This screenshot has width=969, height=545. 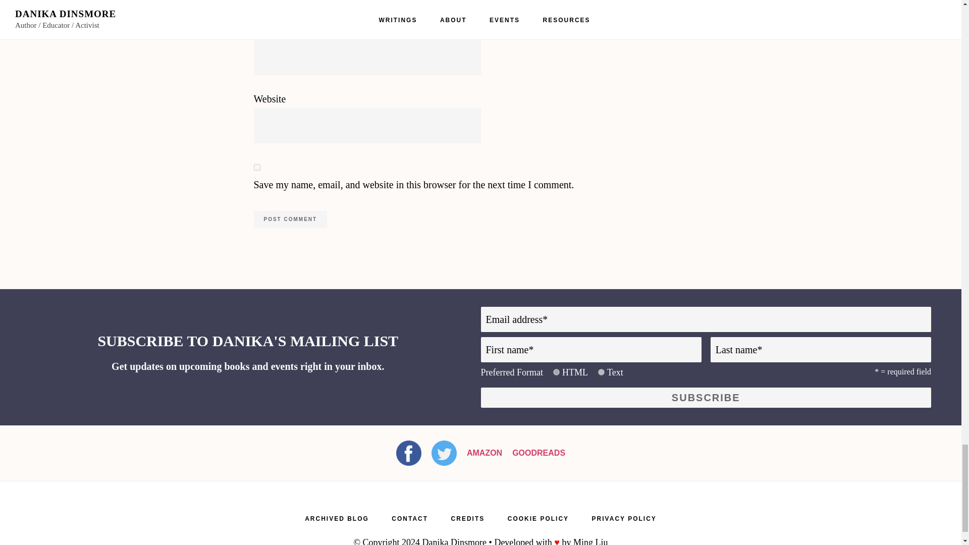 What do you see at coordinates (290, 219) in the screenshot?
I see `Post Comment` at bounding box center [290, 219].